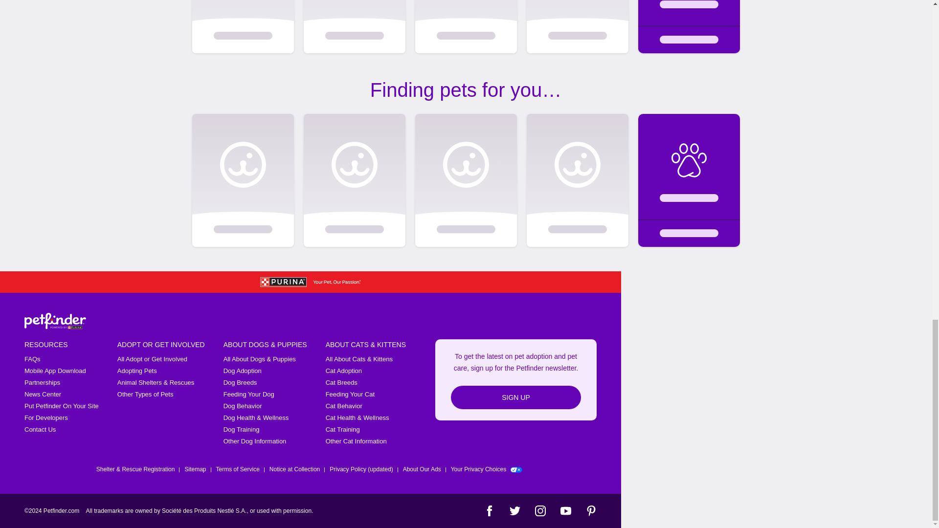 The height and width of the screenshot is (528, 939). What do you see at coordinates (540, 510) in the screenshot?
I see `Instagram` at bounding box center [540, 510].